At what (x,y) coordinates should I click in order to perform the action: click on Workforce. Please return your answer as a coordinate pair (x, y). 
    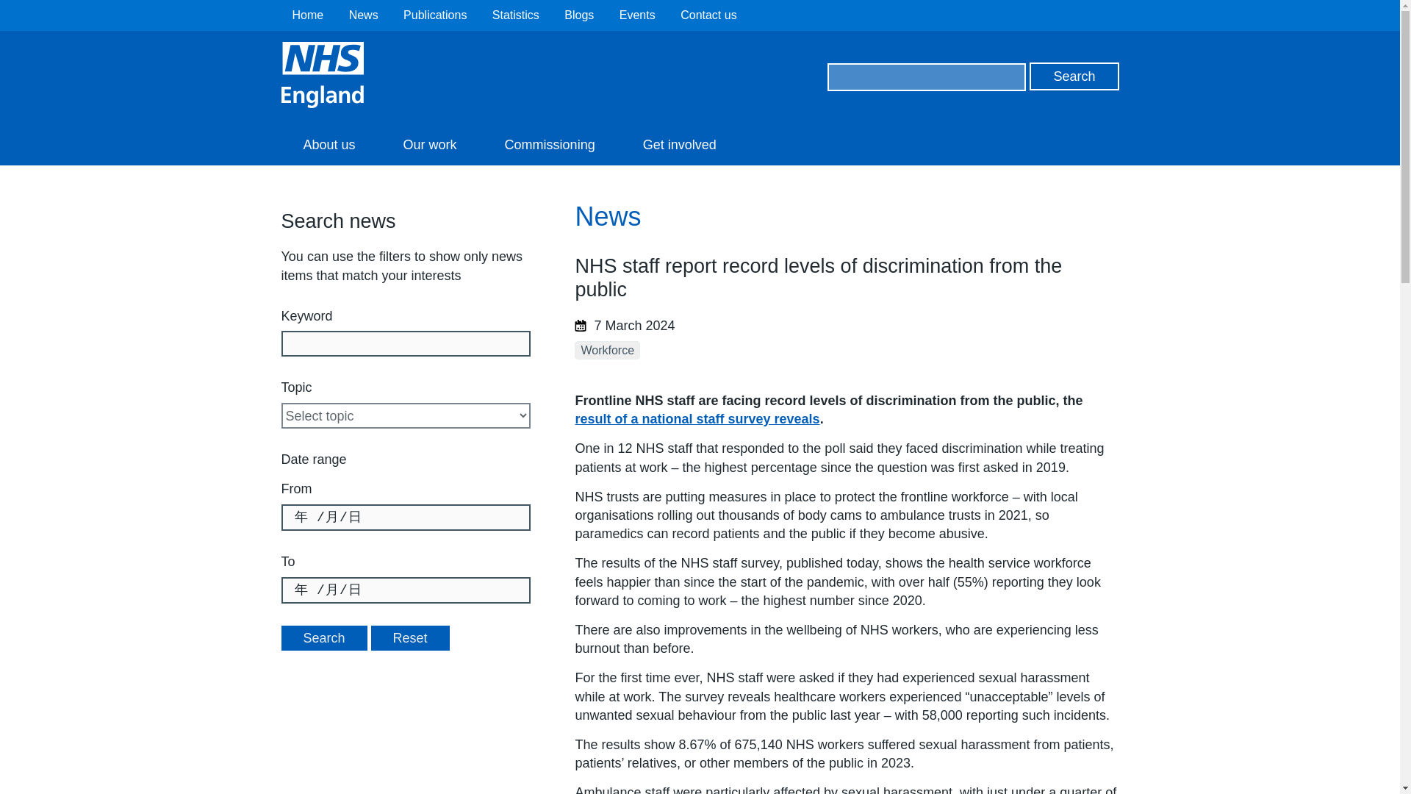
    Looking at the image, I should click on (607, 350).